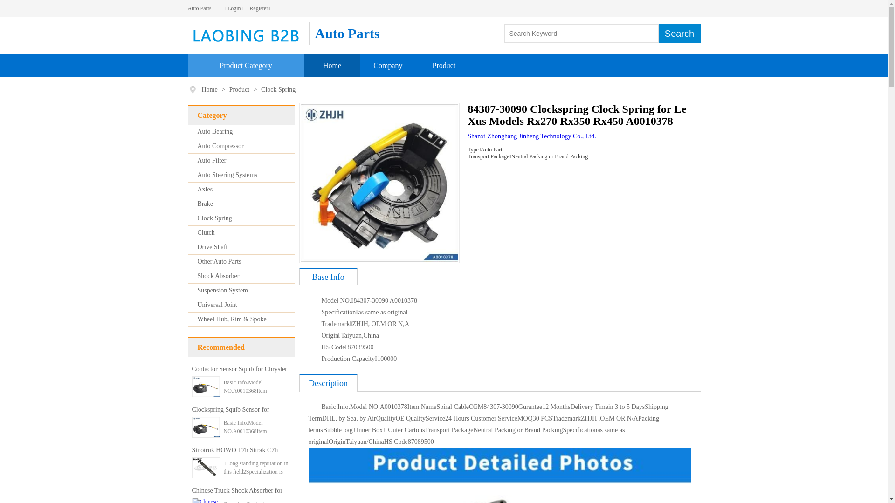 This screenshot has width=895, height=503. I want to click on Product, so click(241, 89).